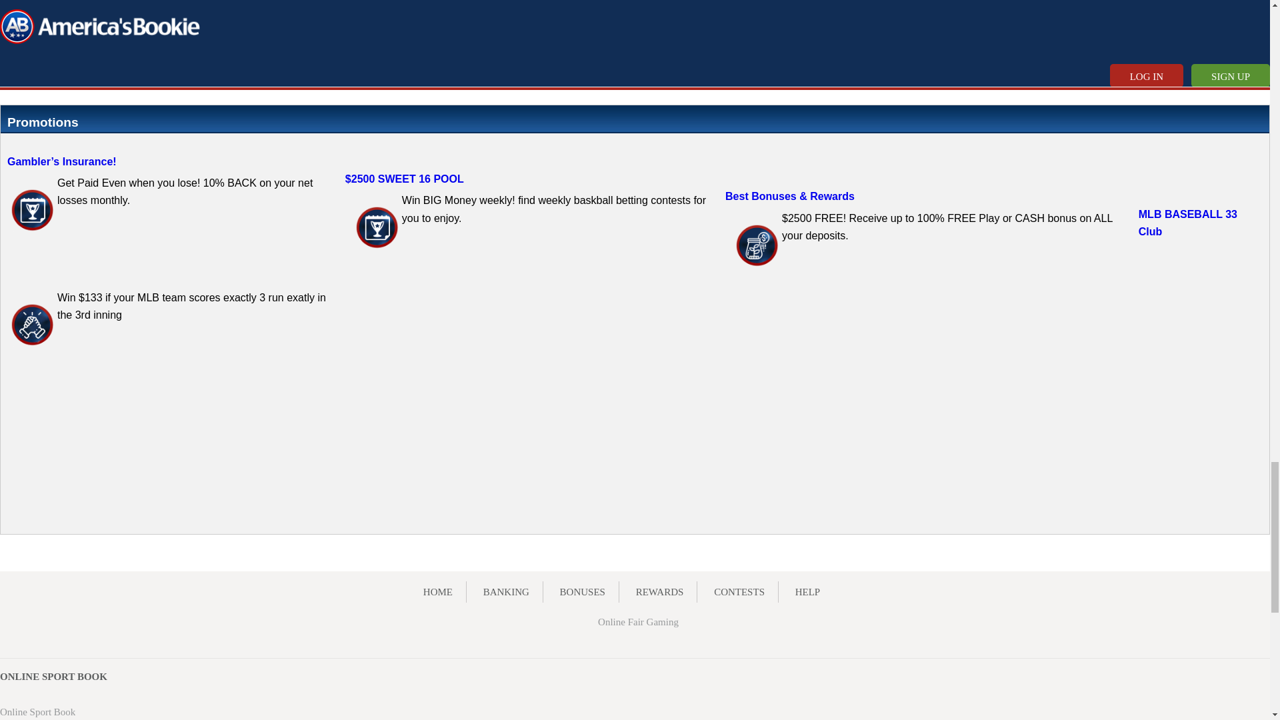 The height and width of the screenshot is (720, 1280). I want to click on REWARDS, so click(660, 592).